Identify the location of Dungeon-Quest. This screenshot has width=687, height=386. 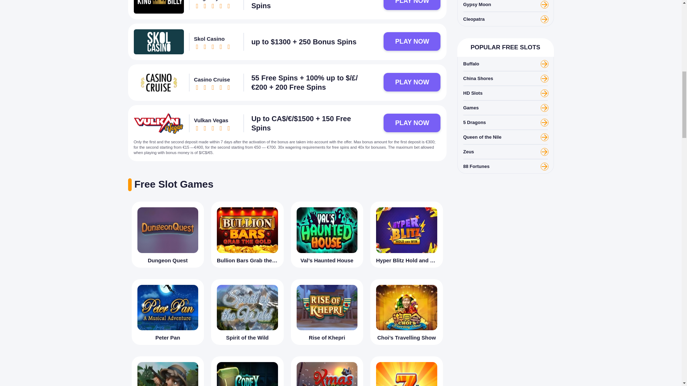
(168, 230).